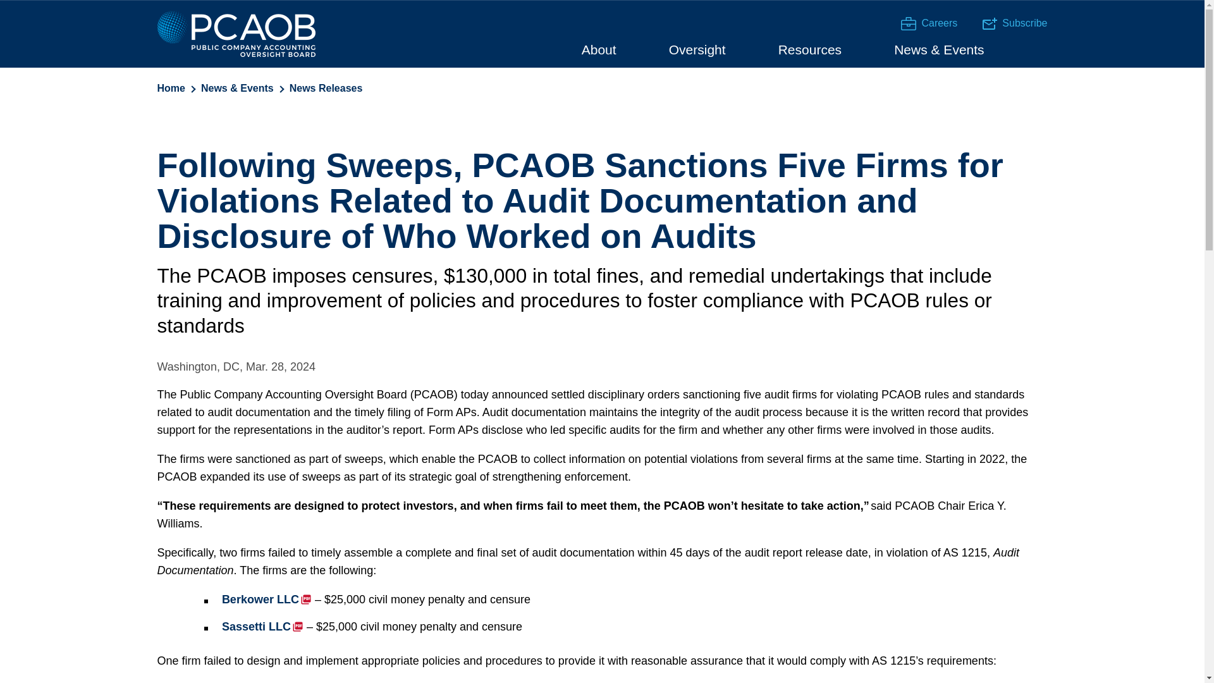 This screenshot has width=1214, height=683. What do you see at coordinates (908, 23) in the screenshot?
I see `Careers` at bounding box center [908, 23].